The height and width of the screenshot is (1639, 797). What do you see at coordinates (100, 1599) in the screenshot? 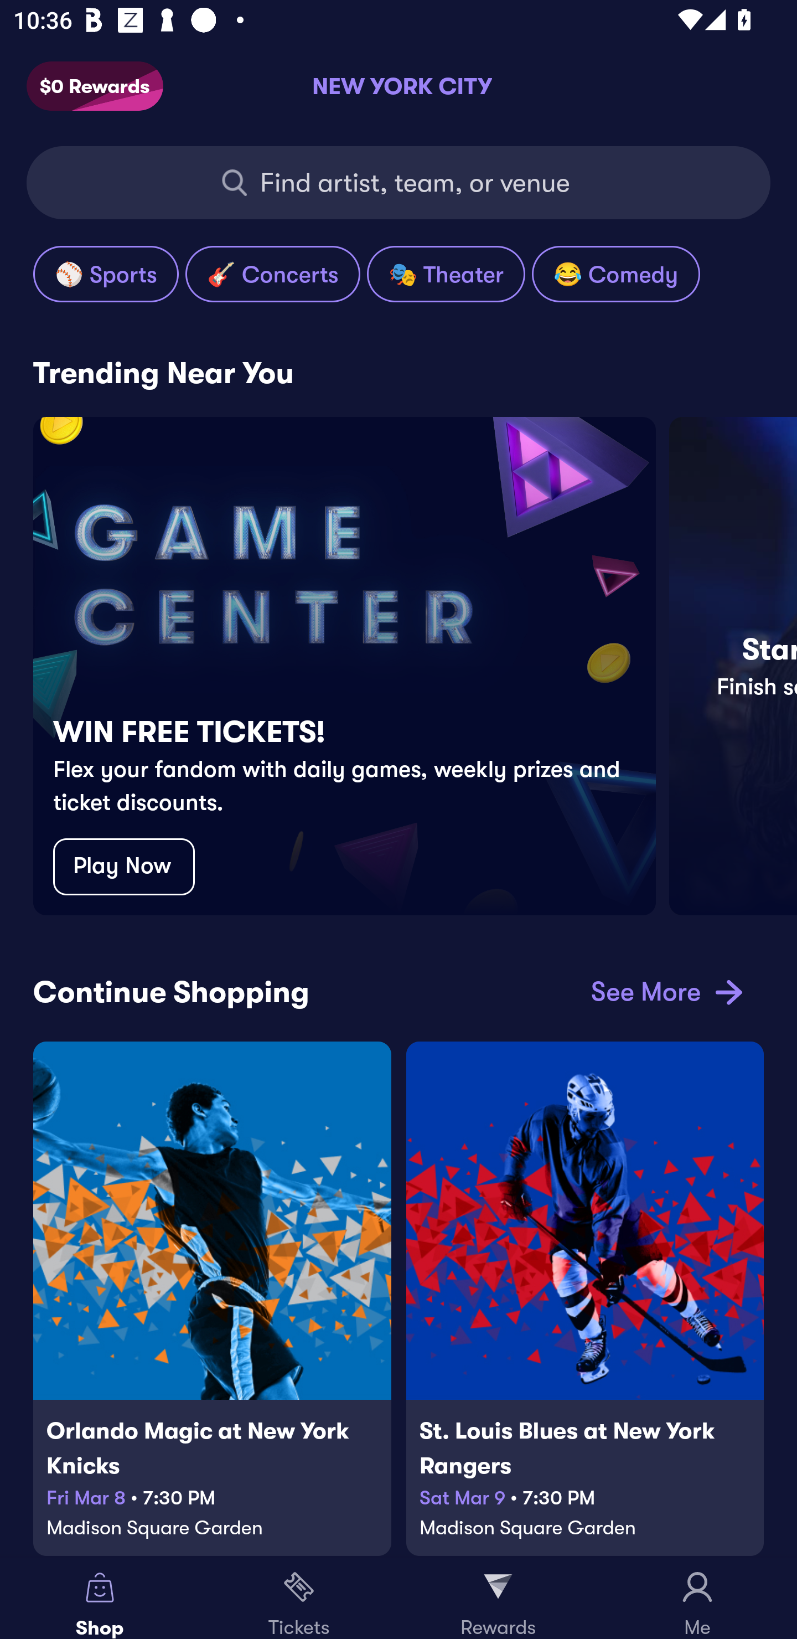
I see `Shop` at bounding box center [100, 1599].